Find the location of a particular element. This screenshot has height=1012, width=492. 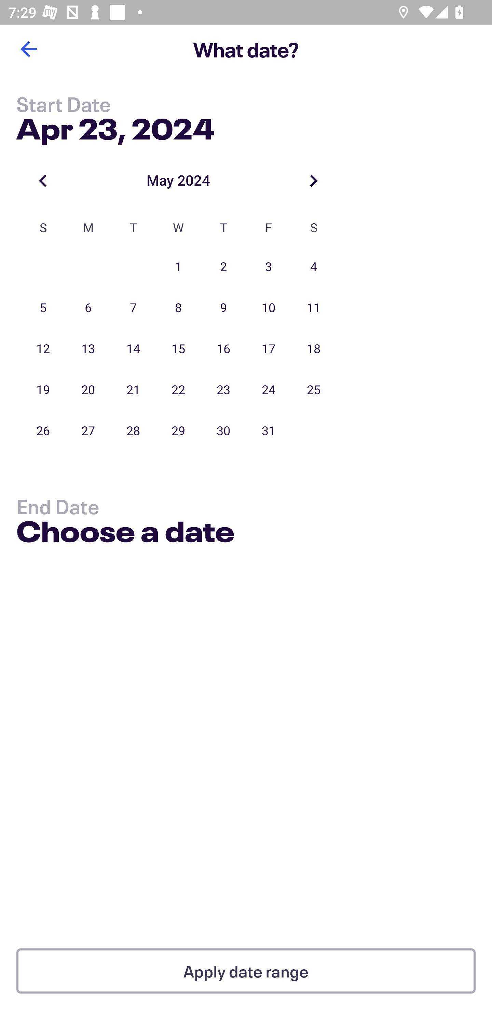

3 03 May 2024 is located at coordinates (269, 267).